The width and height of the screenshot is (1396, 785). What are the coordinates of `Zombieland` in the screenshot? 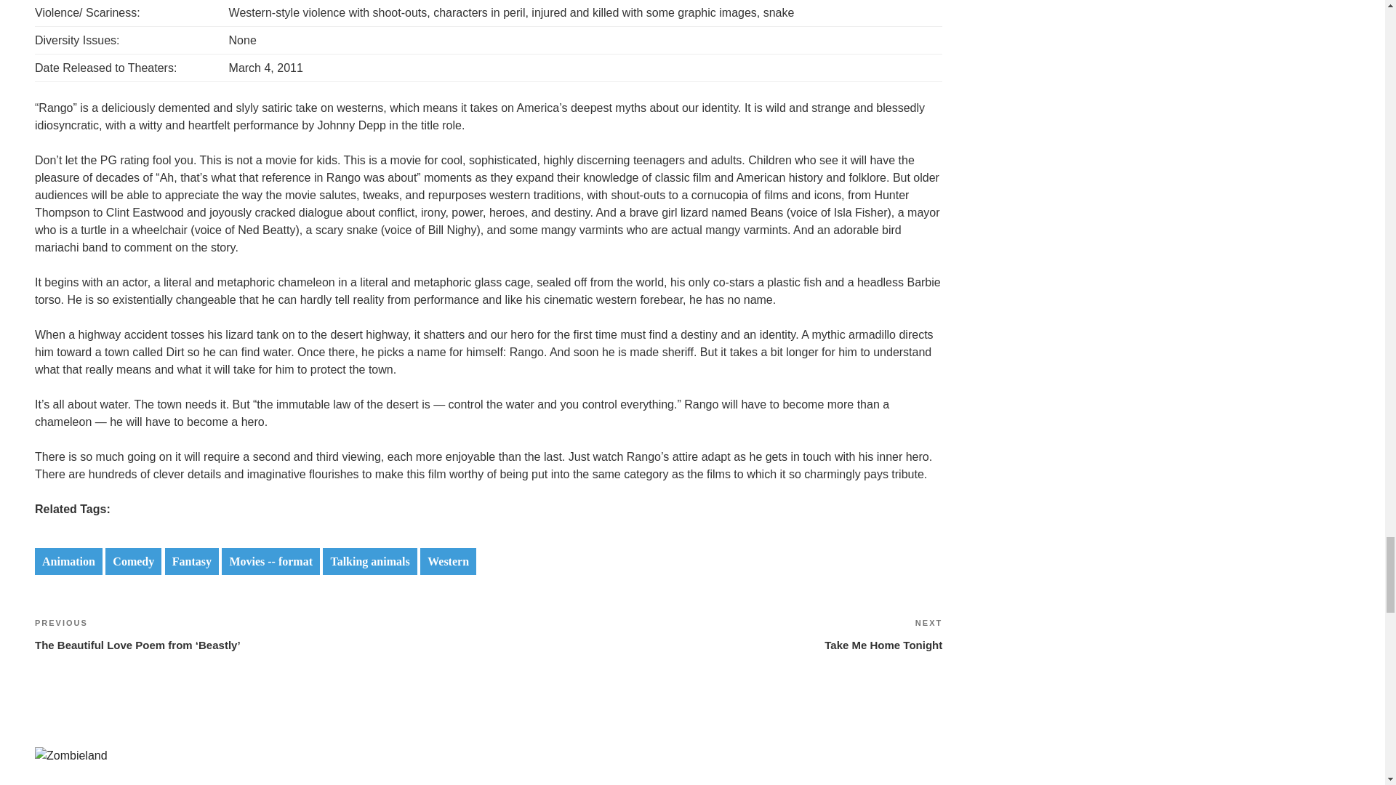 It's located at (134, 561).